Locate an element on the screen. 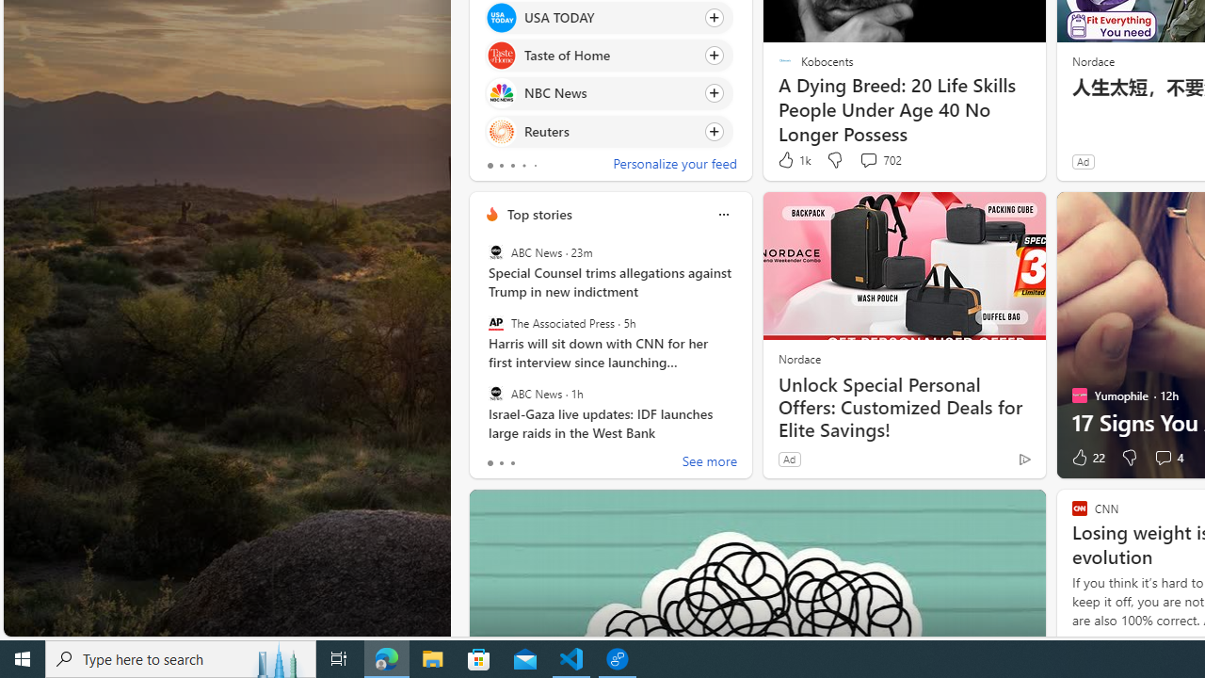 The width and height of the screenshot is (1205, 678). tab-4 is located at coordinates (535, 166).